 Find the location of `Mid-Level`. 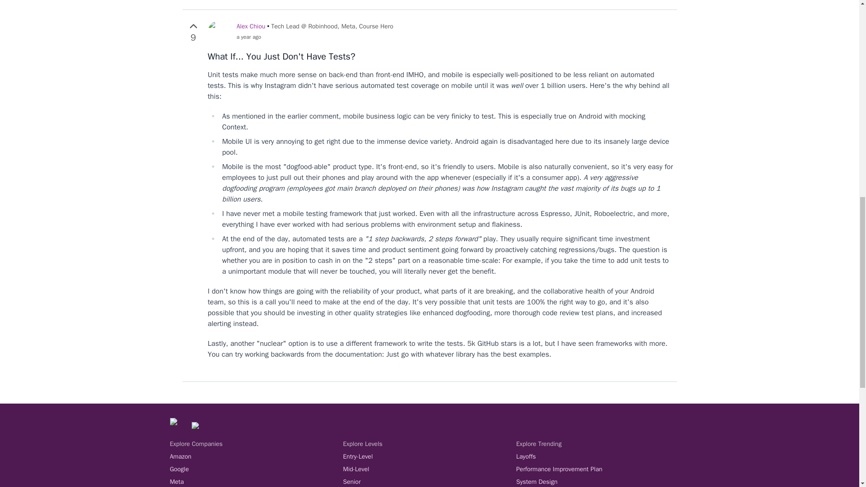

Mid-Level is located at coordinates (429, 469).